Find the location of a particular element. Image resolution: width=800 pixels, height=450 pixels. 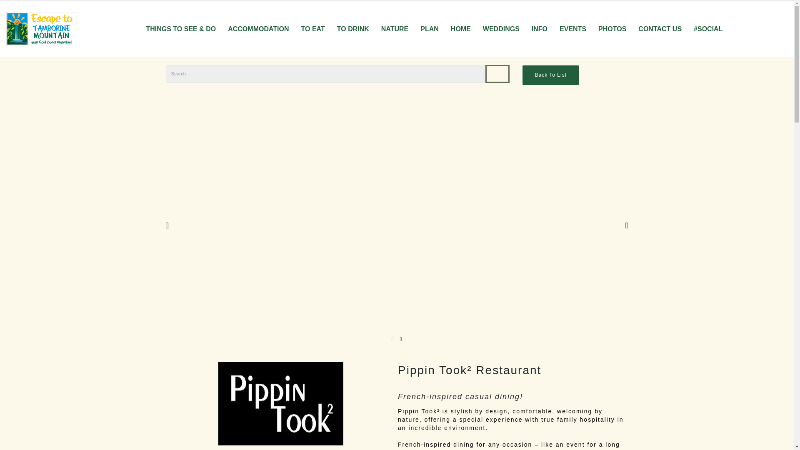

Pippin-Took-2-Logo-300w is located at coordinates (281, 404).